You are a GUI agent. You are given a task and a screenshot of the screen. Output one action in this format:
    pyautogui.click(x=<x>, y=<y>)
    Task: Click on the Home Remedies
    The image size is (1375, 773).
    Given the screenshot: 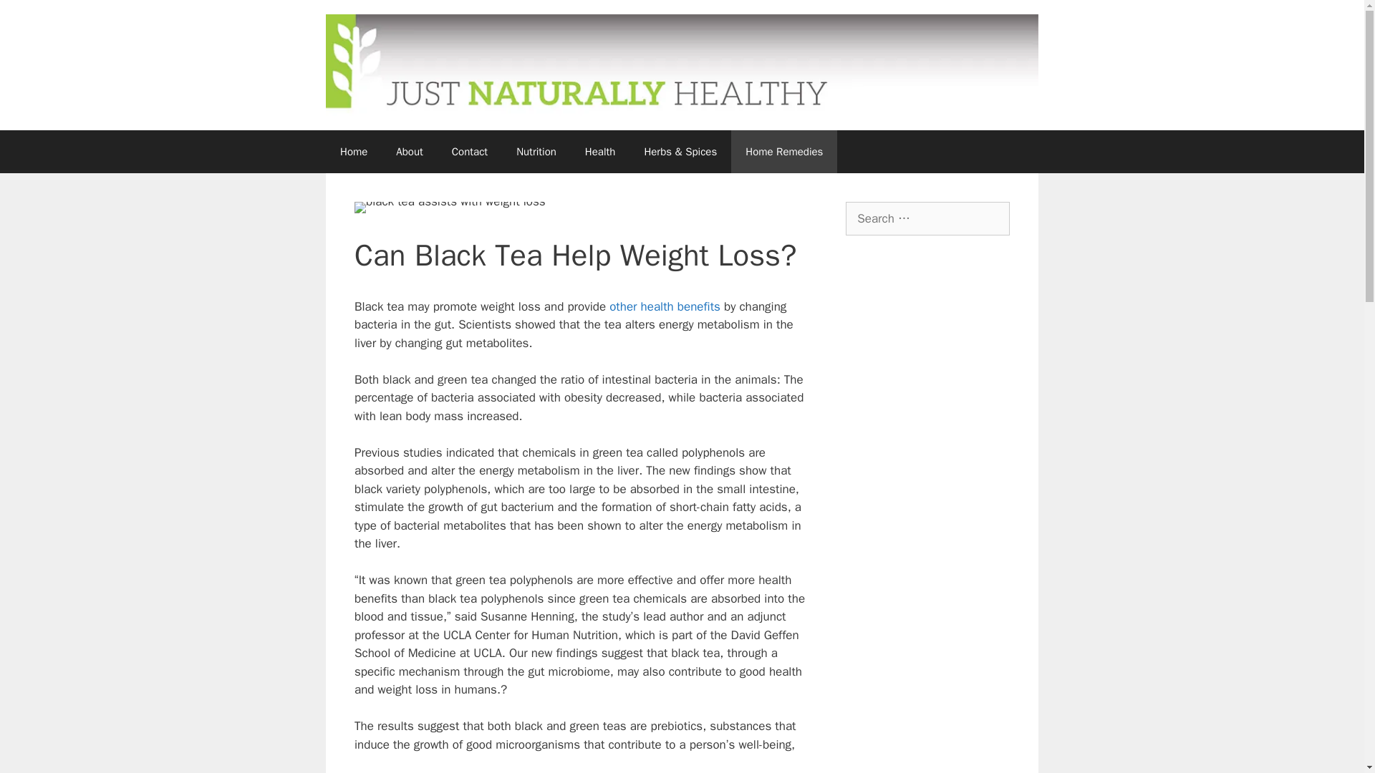 What is the action you would take?
    pyautogui.click(x=784, y=152)
    